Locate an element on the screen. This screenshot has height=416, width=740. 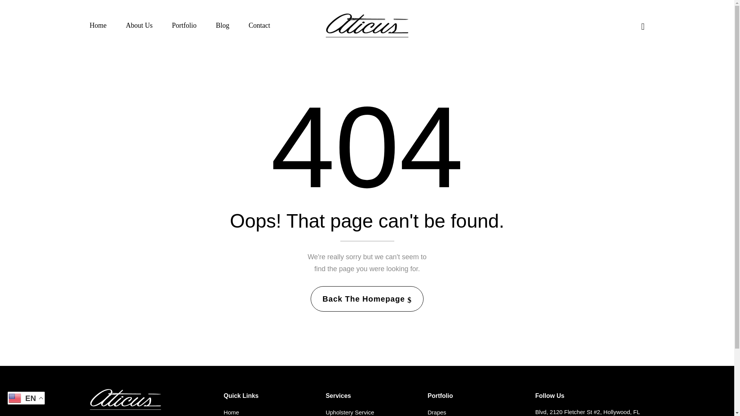
Drapes is located at coordinates (476, 412).